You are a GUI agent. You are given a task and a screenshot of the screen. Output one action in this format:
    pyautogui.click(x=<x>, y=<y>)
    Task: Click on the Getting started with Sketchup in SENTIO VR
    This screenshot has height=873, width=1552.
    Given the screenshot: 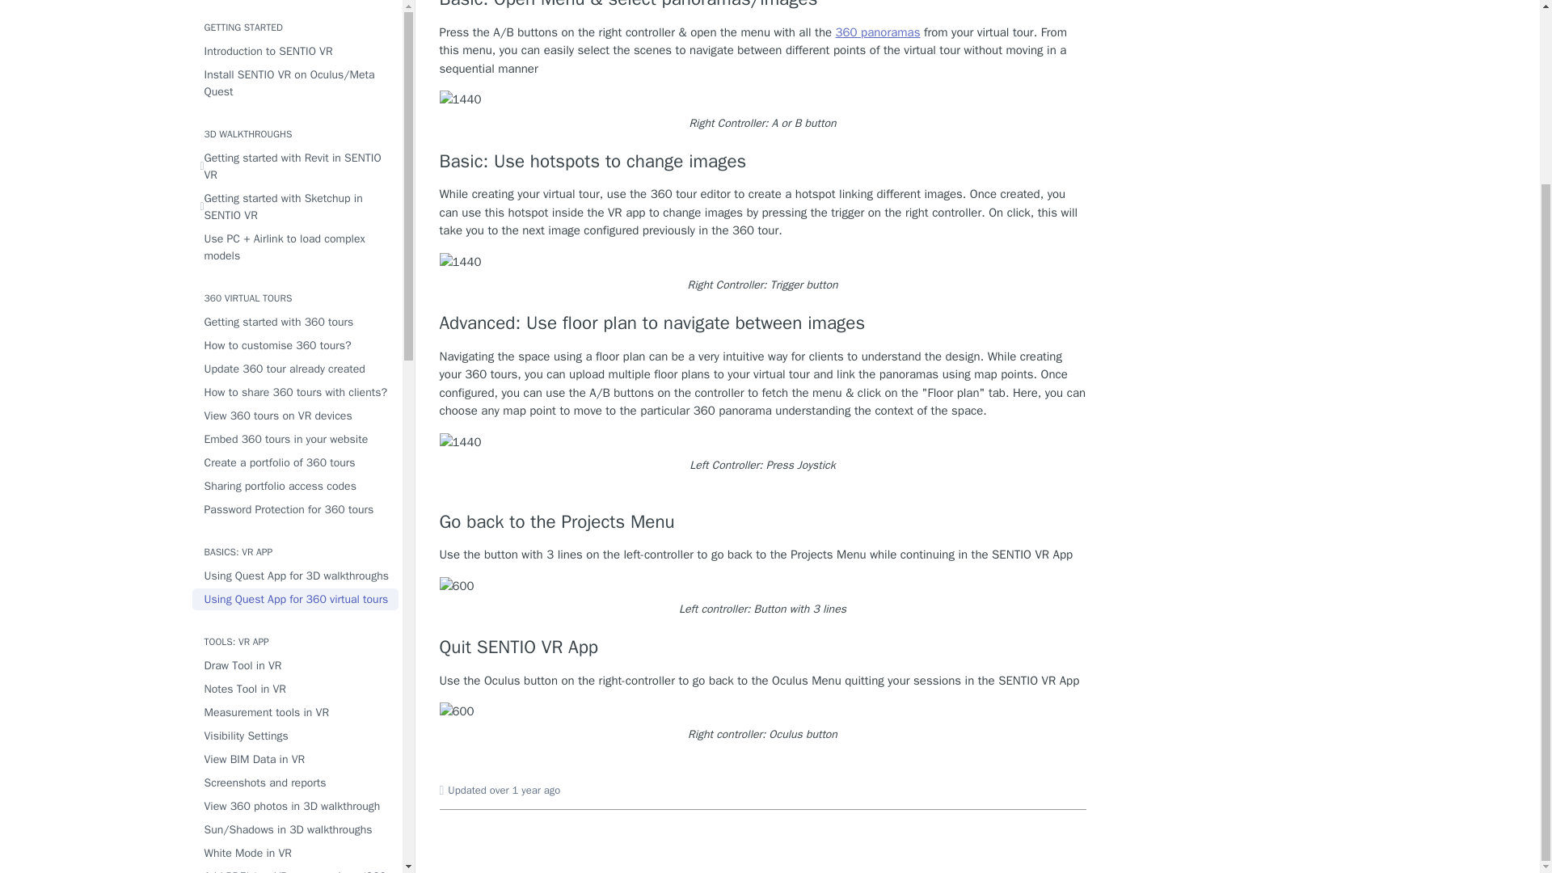 What is the action you would take?
    pyautogui.click(x=296, y=58)
    